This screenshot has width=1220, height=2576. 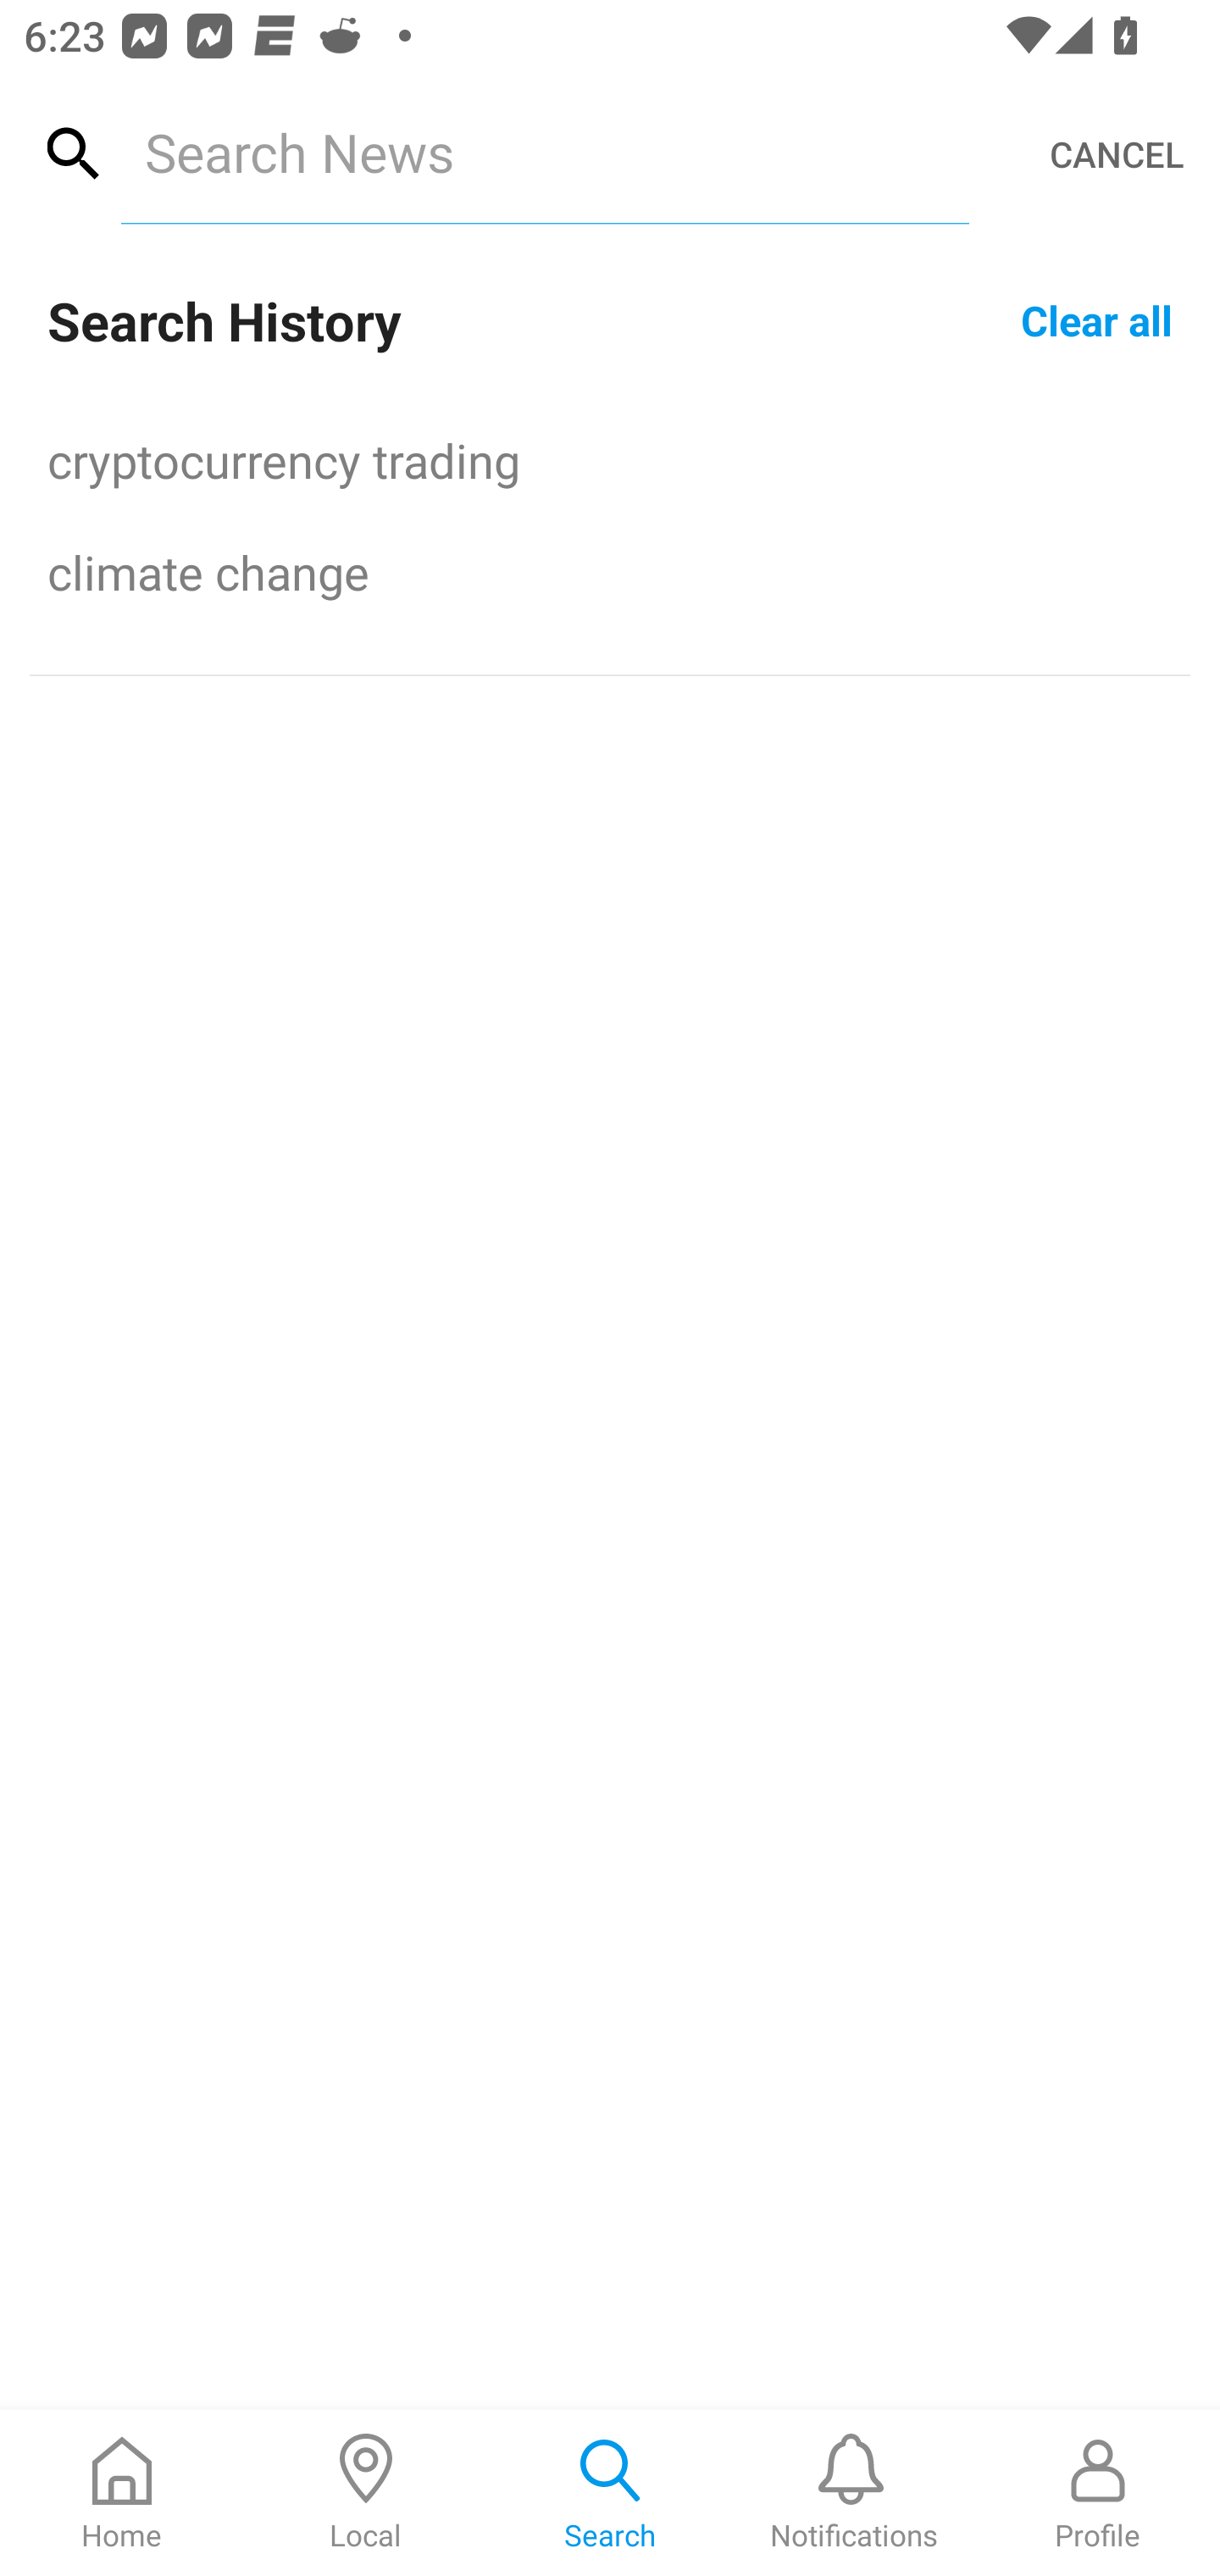 I want to click on climate change, so click(x=610, y=571).